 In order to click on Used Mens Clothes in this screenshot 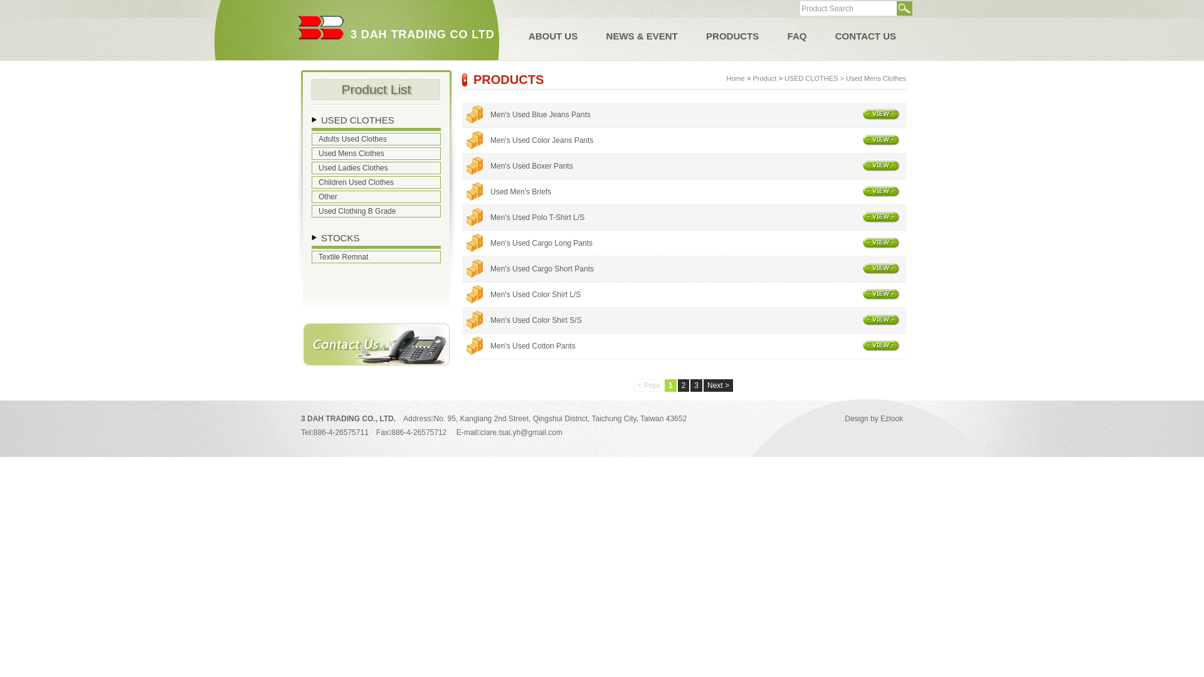, I will do `click(876, 78)`.